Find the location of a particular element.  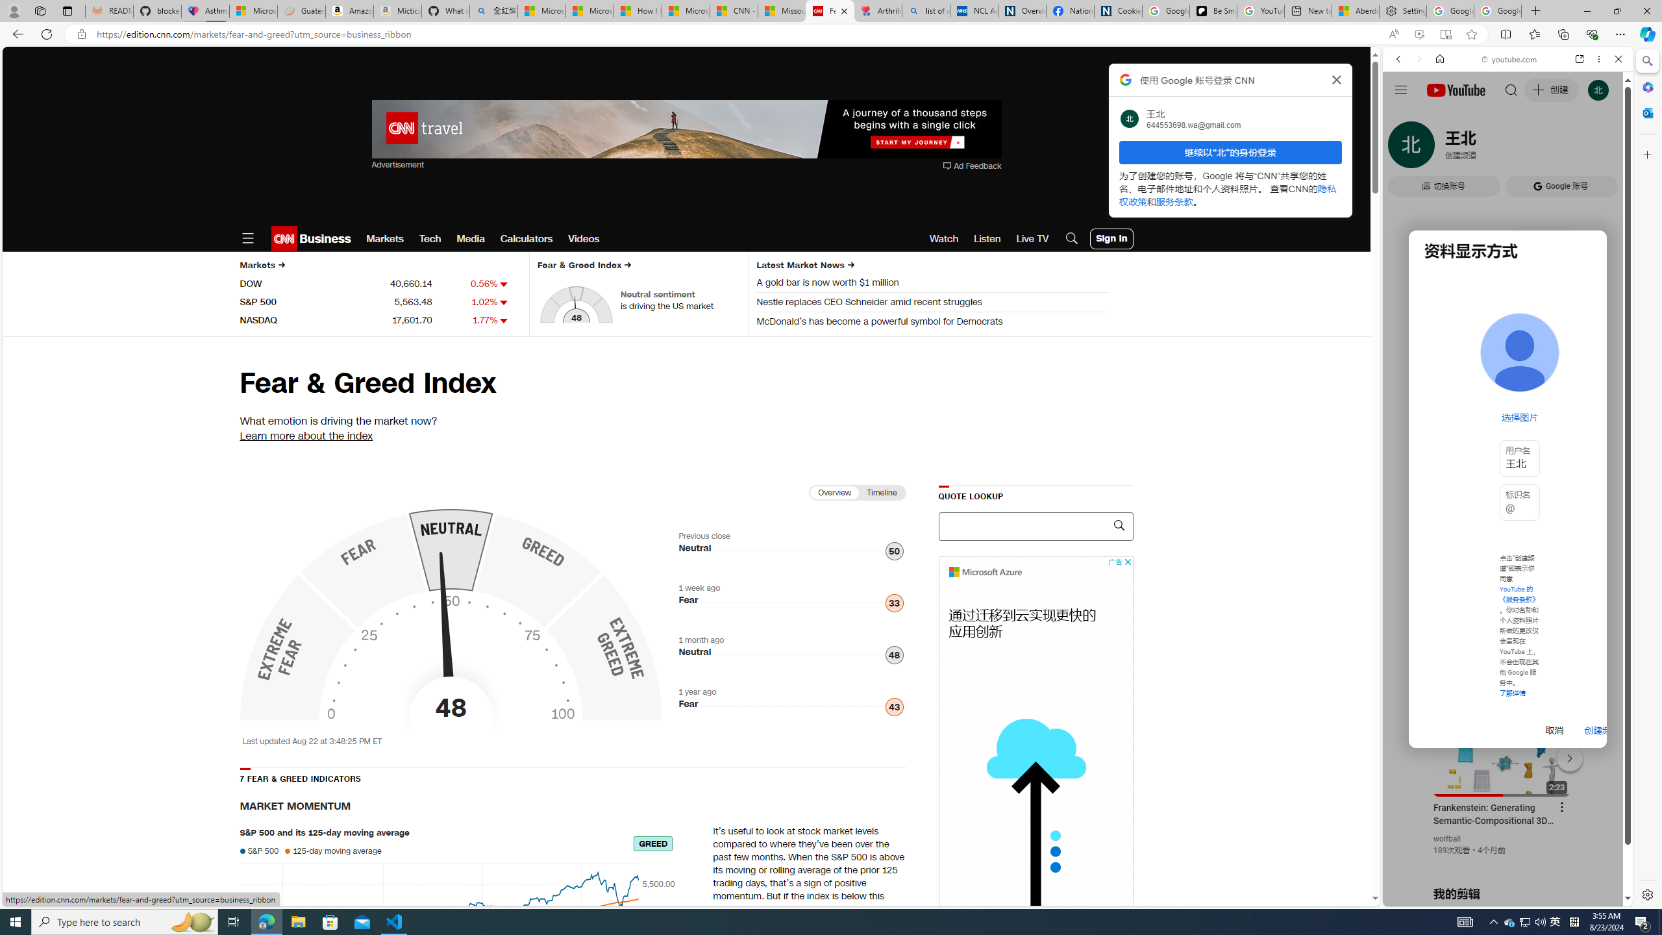

Class: b_serphb is located at coordinates (1604, 149).